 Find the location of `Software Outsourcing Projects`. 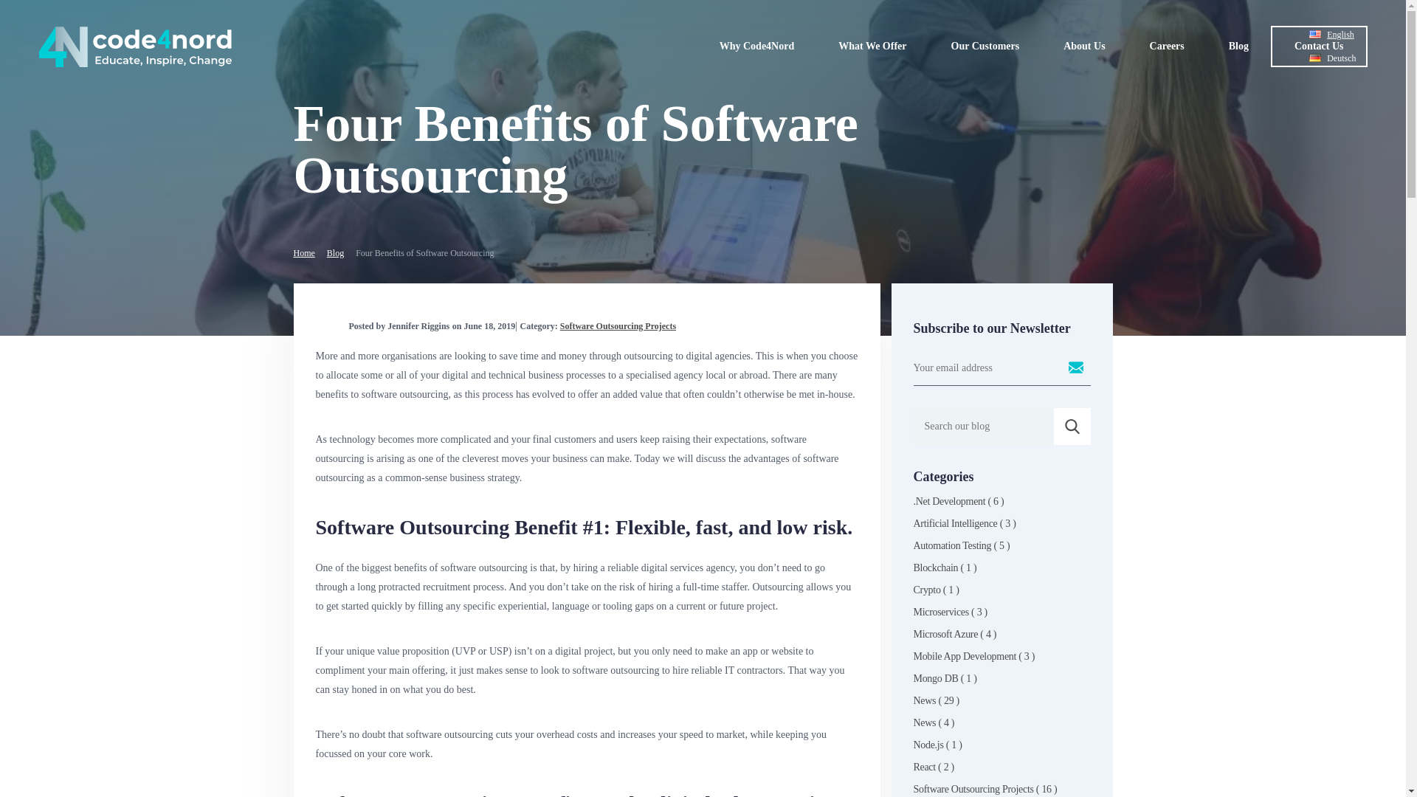

Software Outsourcing Projects is located at coordinates (617, 326).